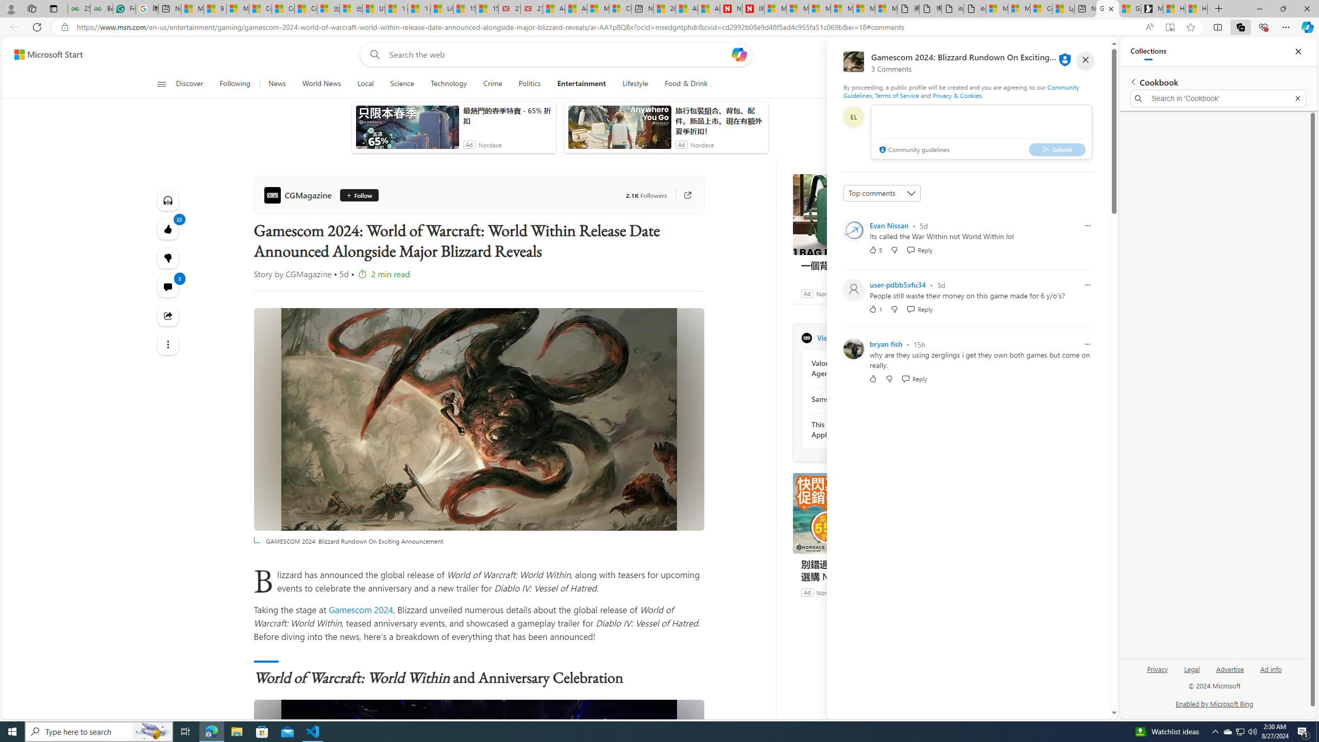 This screenshot has width=1319, height=742. I want to click on 22 Like, so click(167, 229).